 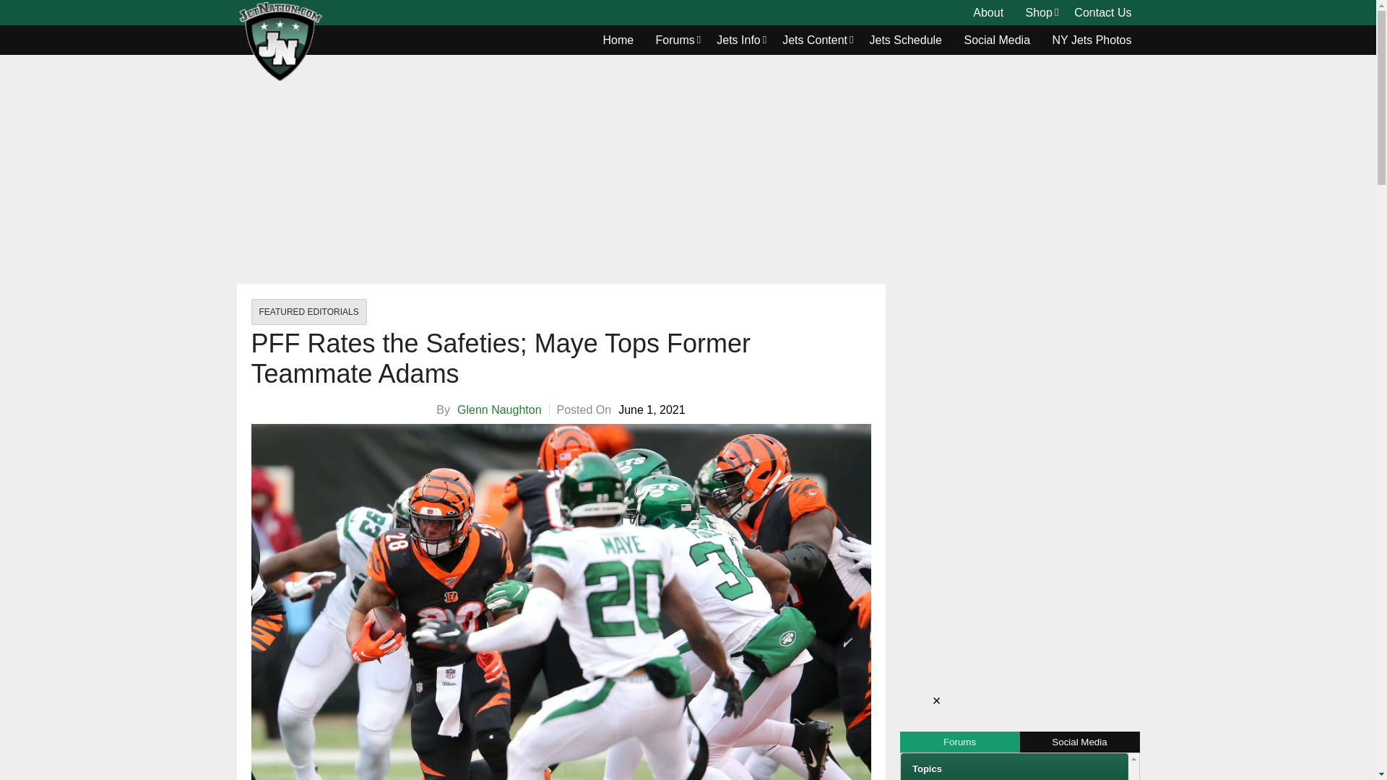 What do you see at coordinates (1102, 13) in the screenshot?
I see `Contact Us` at bounding box center [1102, 13].